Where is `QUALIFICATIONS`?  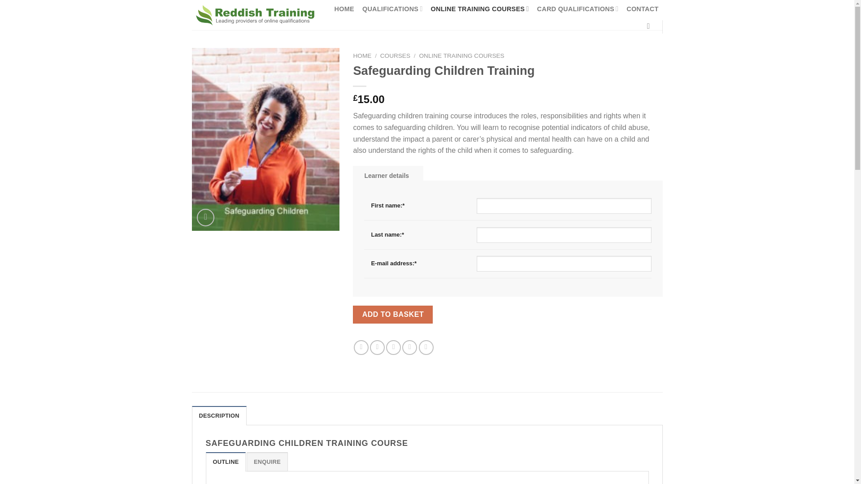 QUALIFICATIONS is located at coordinates (392, 9).